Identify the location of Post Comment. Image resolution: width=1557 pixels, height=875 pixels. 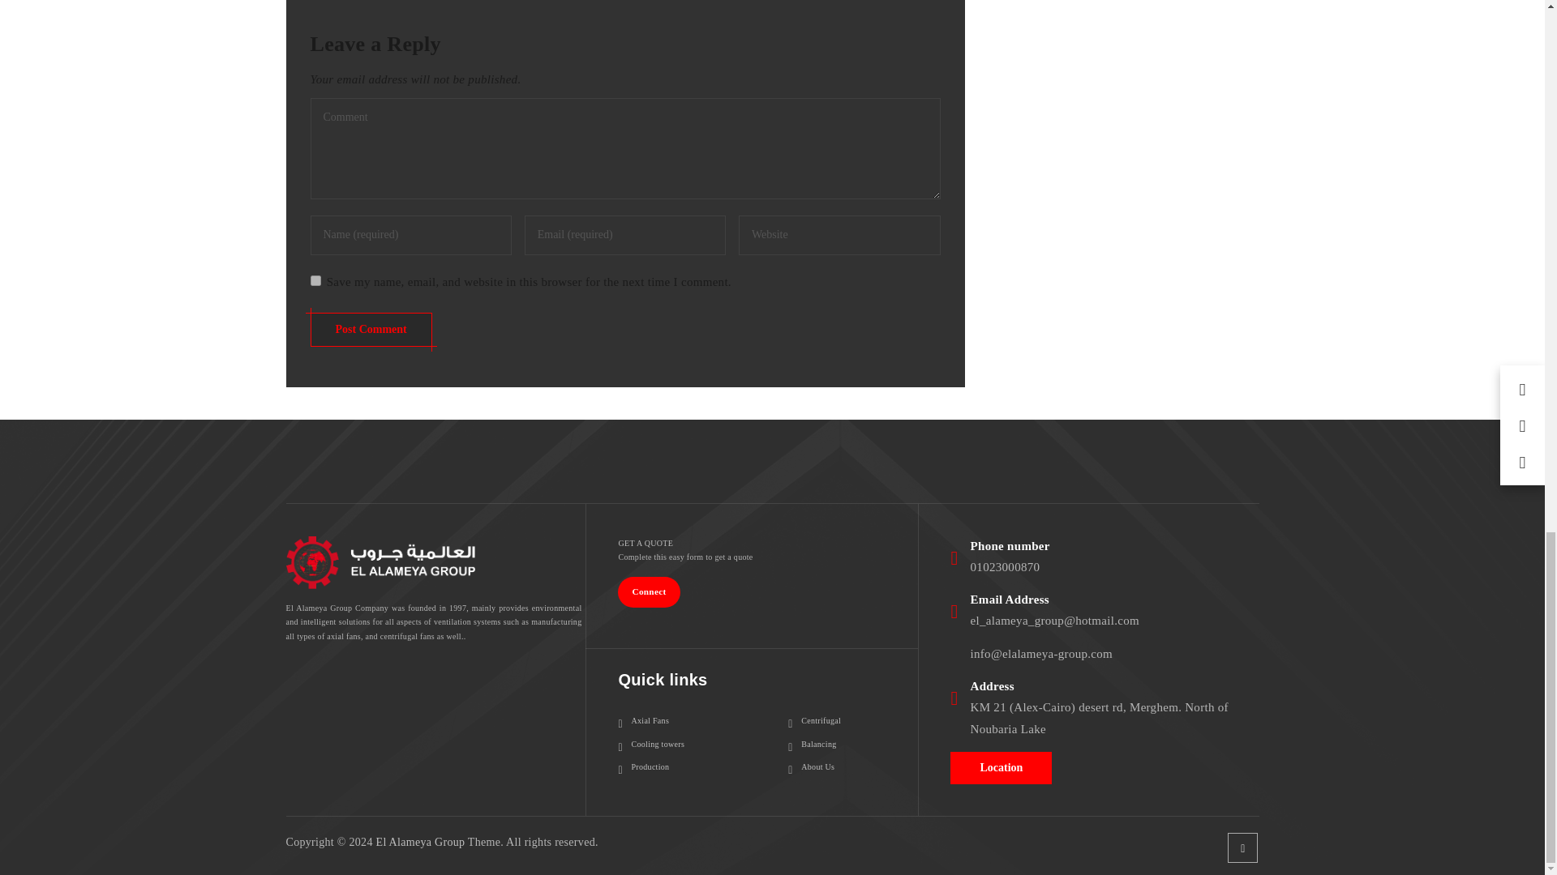
(370, 329).